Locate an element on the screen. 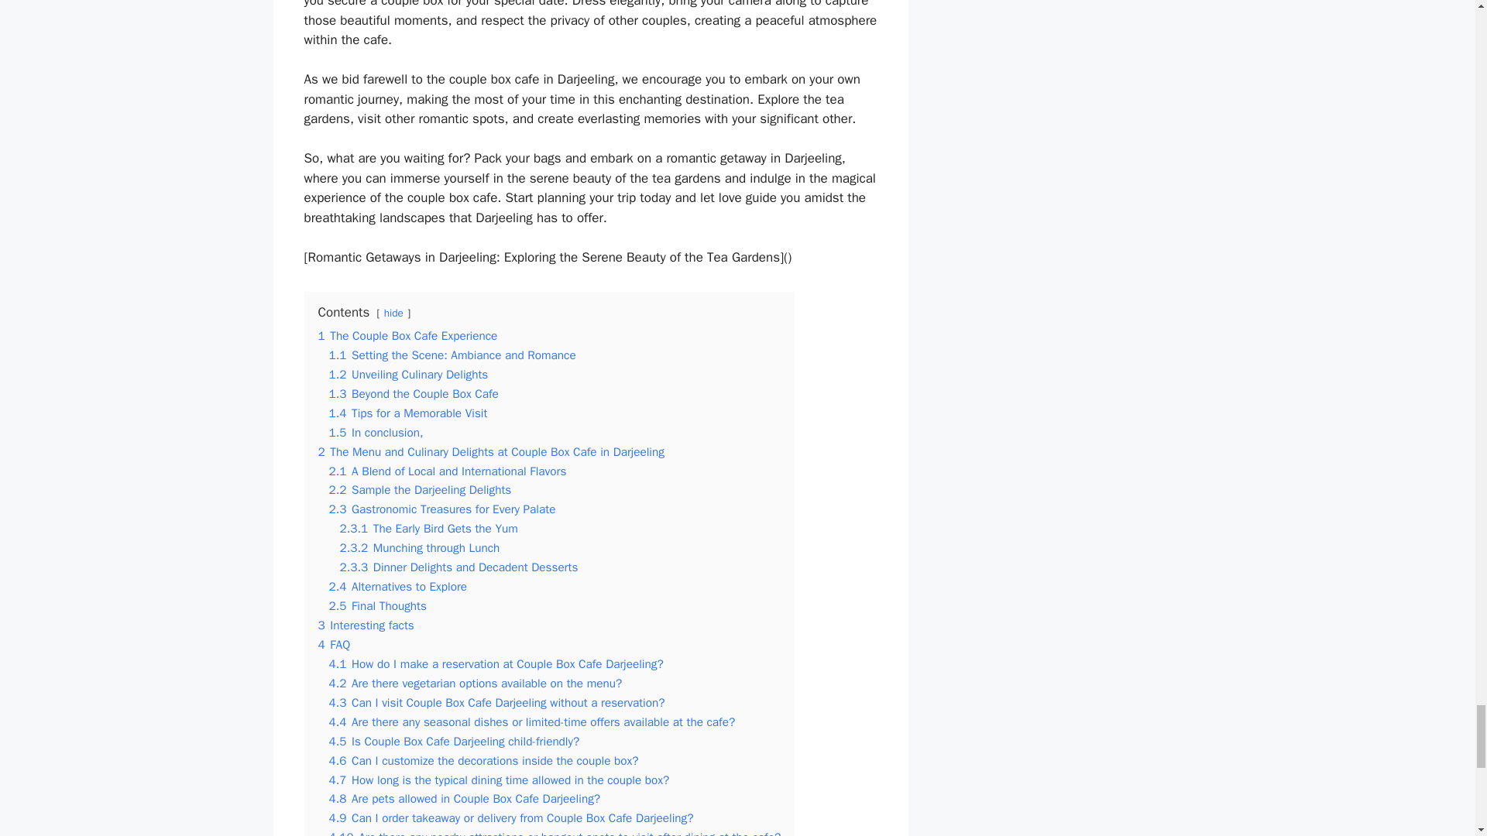  2.4 Alternatives to Explore is located at coordinates (397, 587).